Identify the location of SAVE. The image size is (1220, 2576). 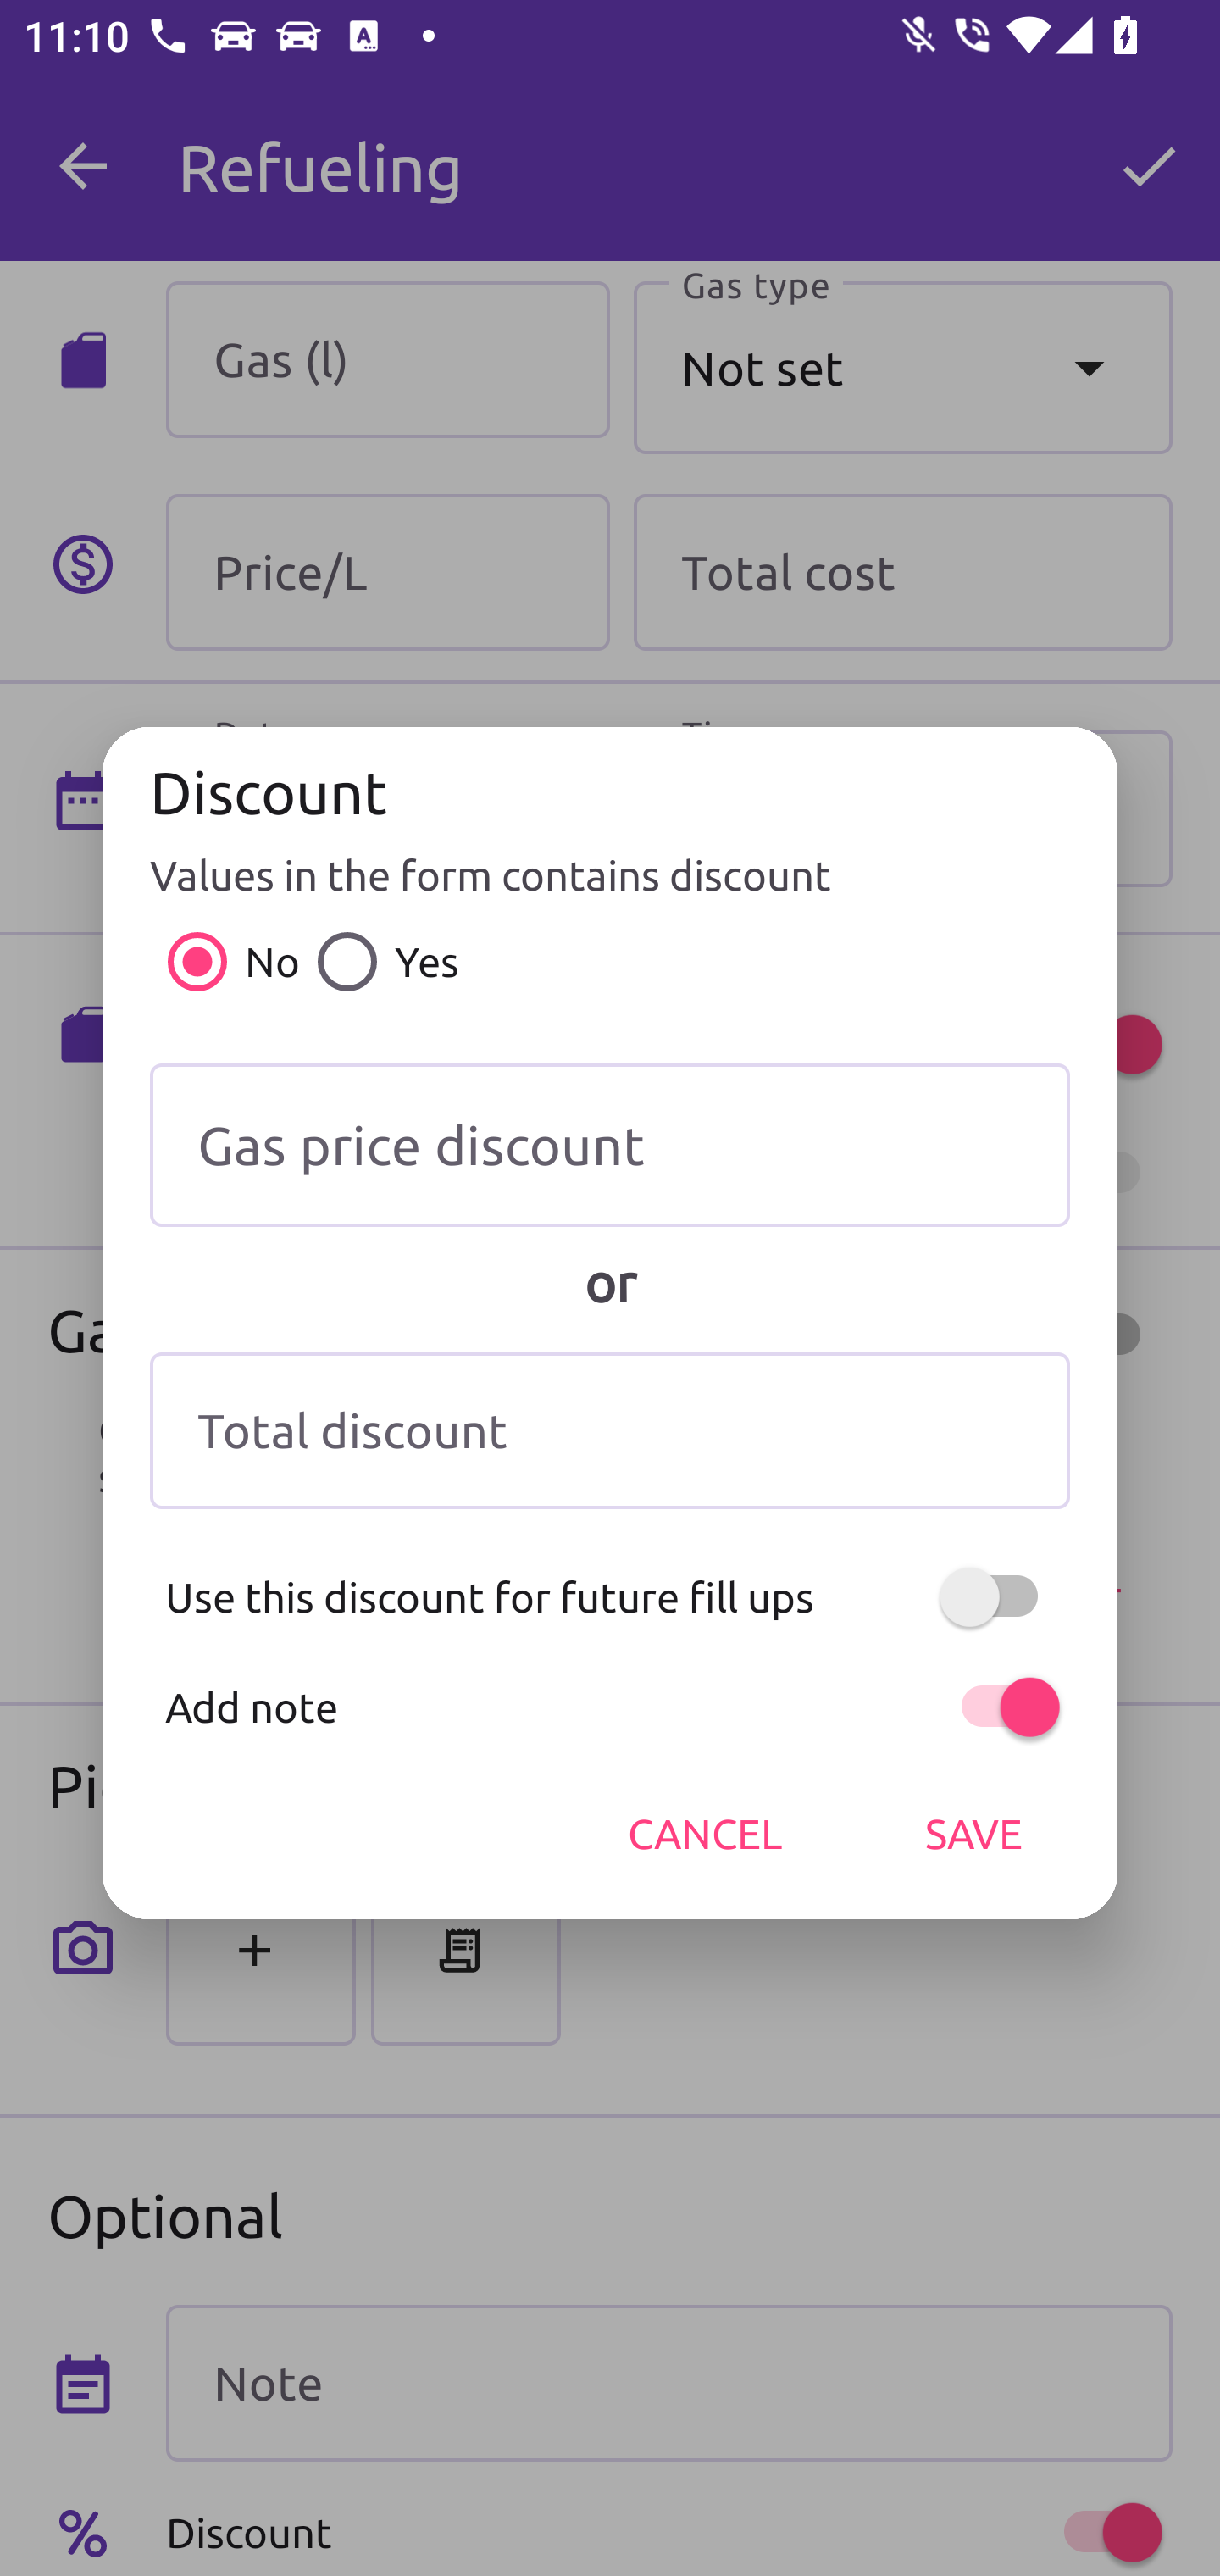
(973, 1834).